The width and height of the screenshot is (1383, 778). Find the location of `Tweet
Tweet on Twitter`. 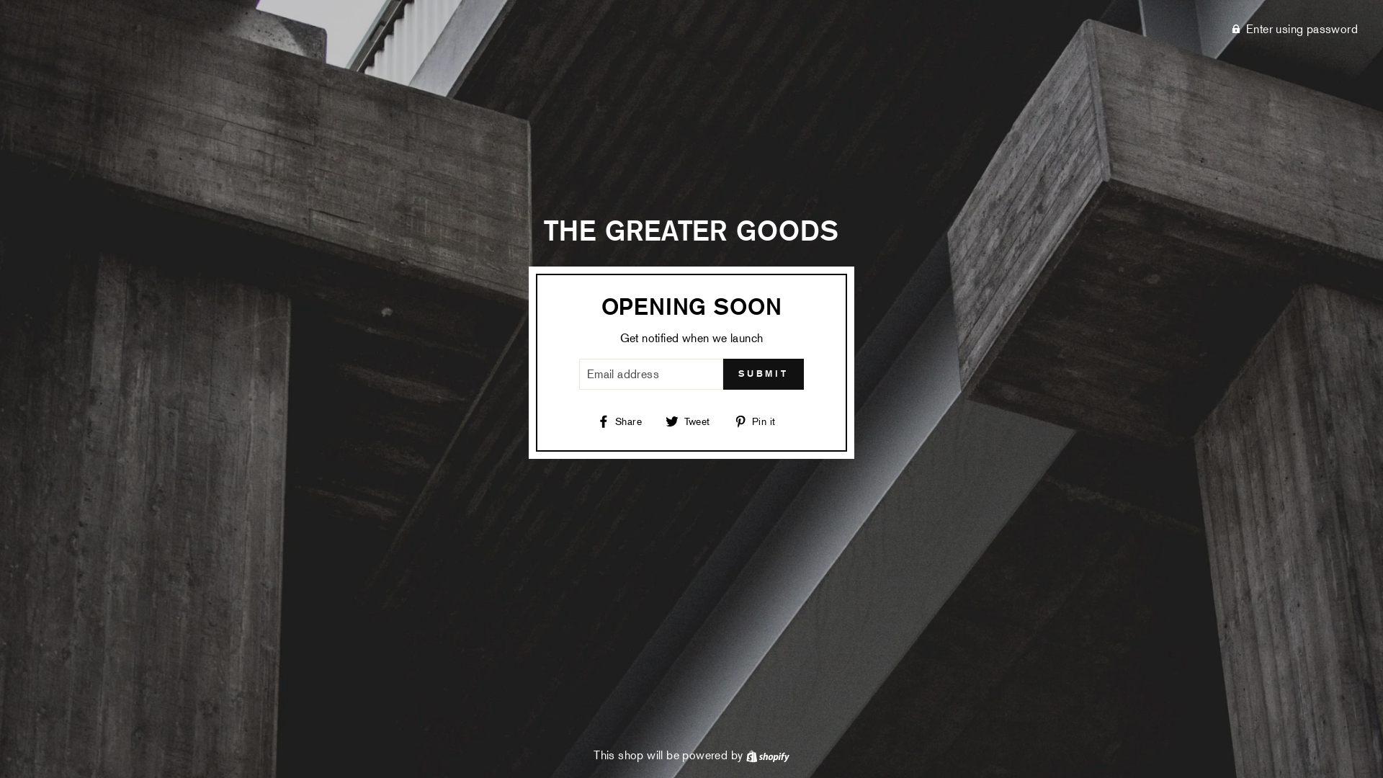

Tweet
Tweet on Twitter is located at coordinates (693, 421).